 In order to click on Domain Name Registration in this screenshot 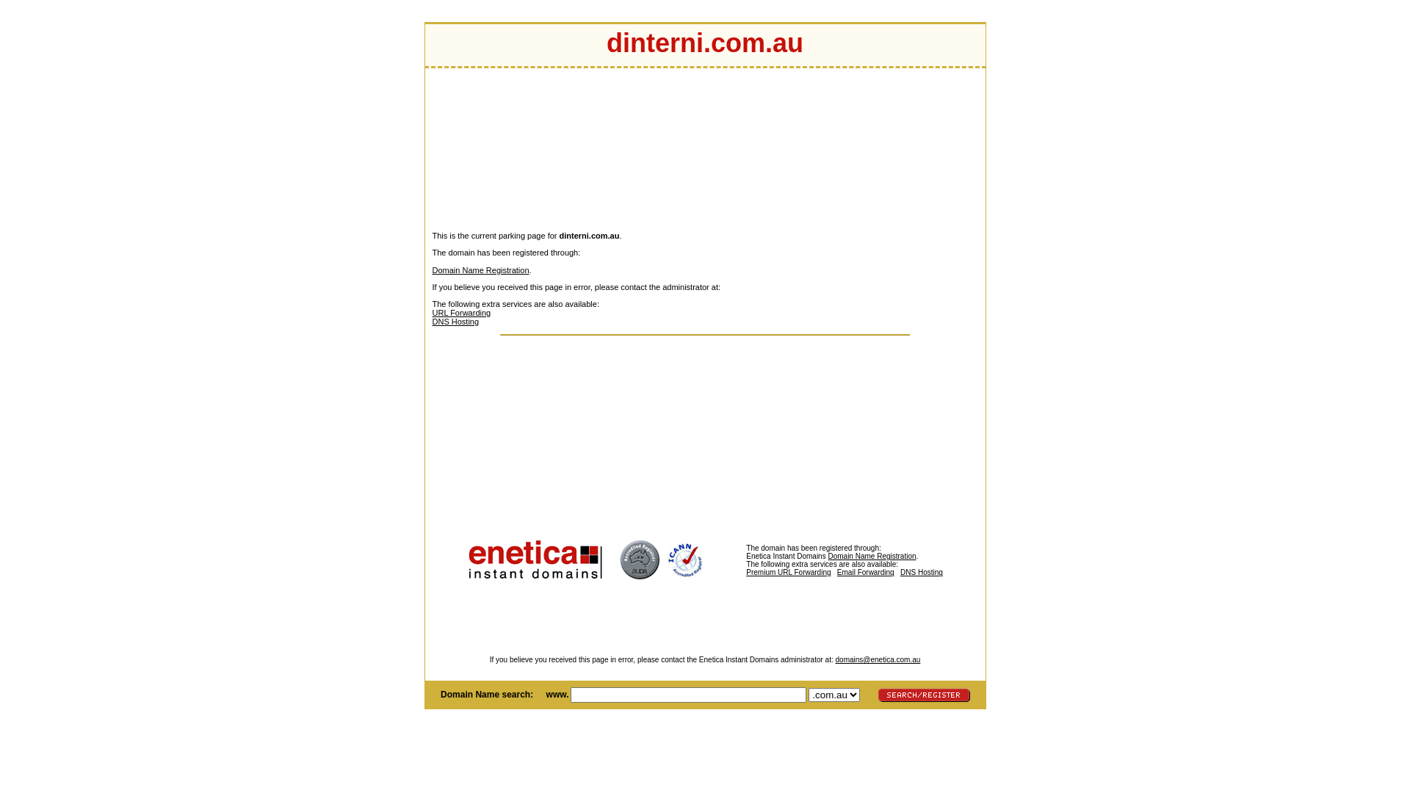, I will do `click(872, 557)`.